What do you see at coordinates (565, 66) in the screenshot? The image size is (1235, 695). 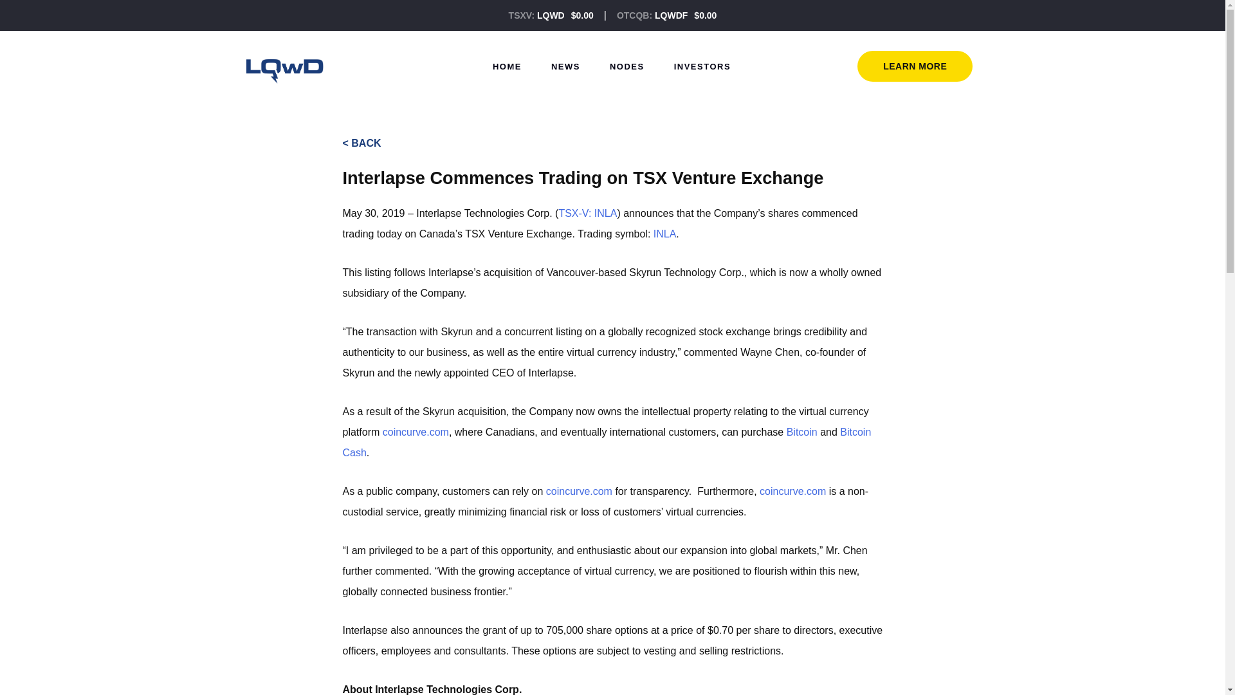 I see `NEWS` at bounding box center [565, 66].